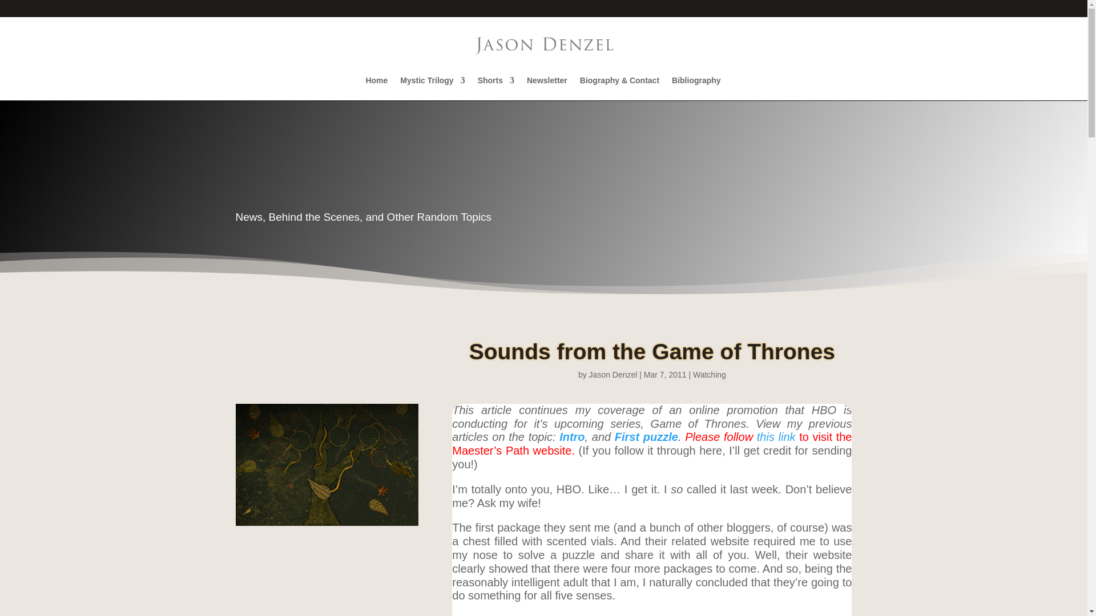 The height and width of the screenshot is (616, 1096). Describe the element at coordinates (613, 375) in the screenshot. I see `Jason Denzel` at that location.